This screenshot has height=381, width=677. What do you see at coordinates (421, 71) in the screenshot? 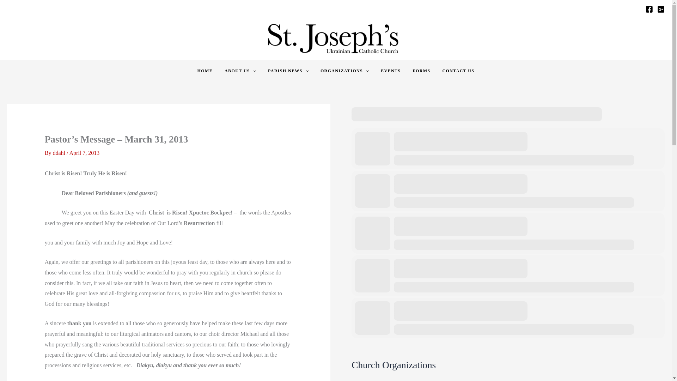
I see `FORMS` at bounding box center [421, 71].